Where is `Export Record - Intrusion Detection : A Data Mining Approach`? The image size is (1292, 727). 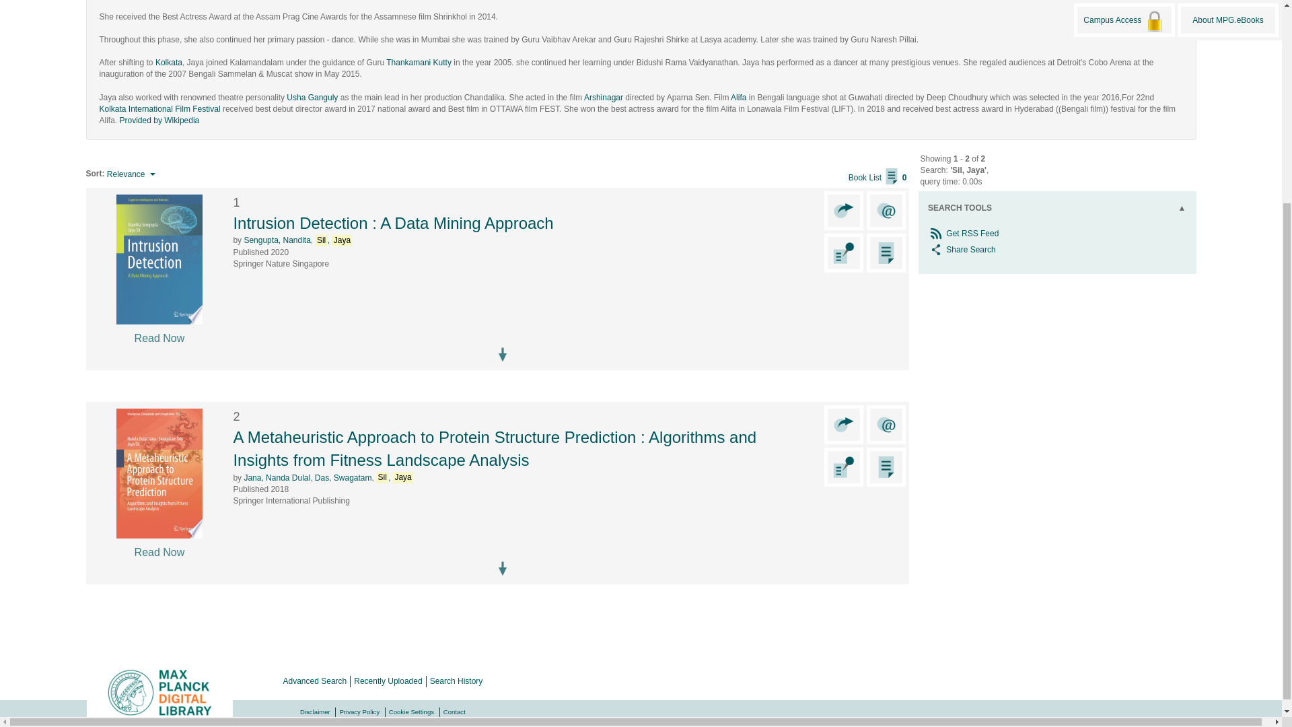 Export Record - Intrusion Detection : A Data Mining Approach is located at coordinates (844, 210).